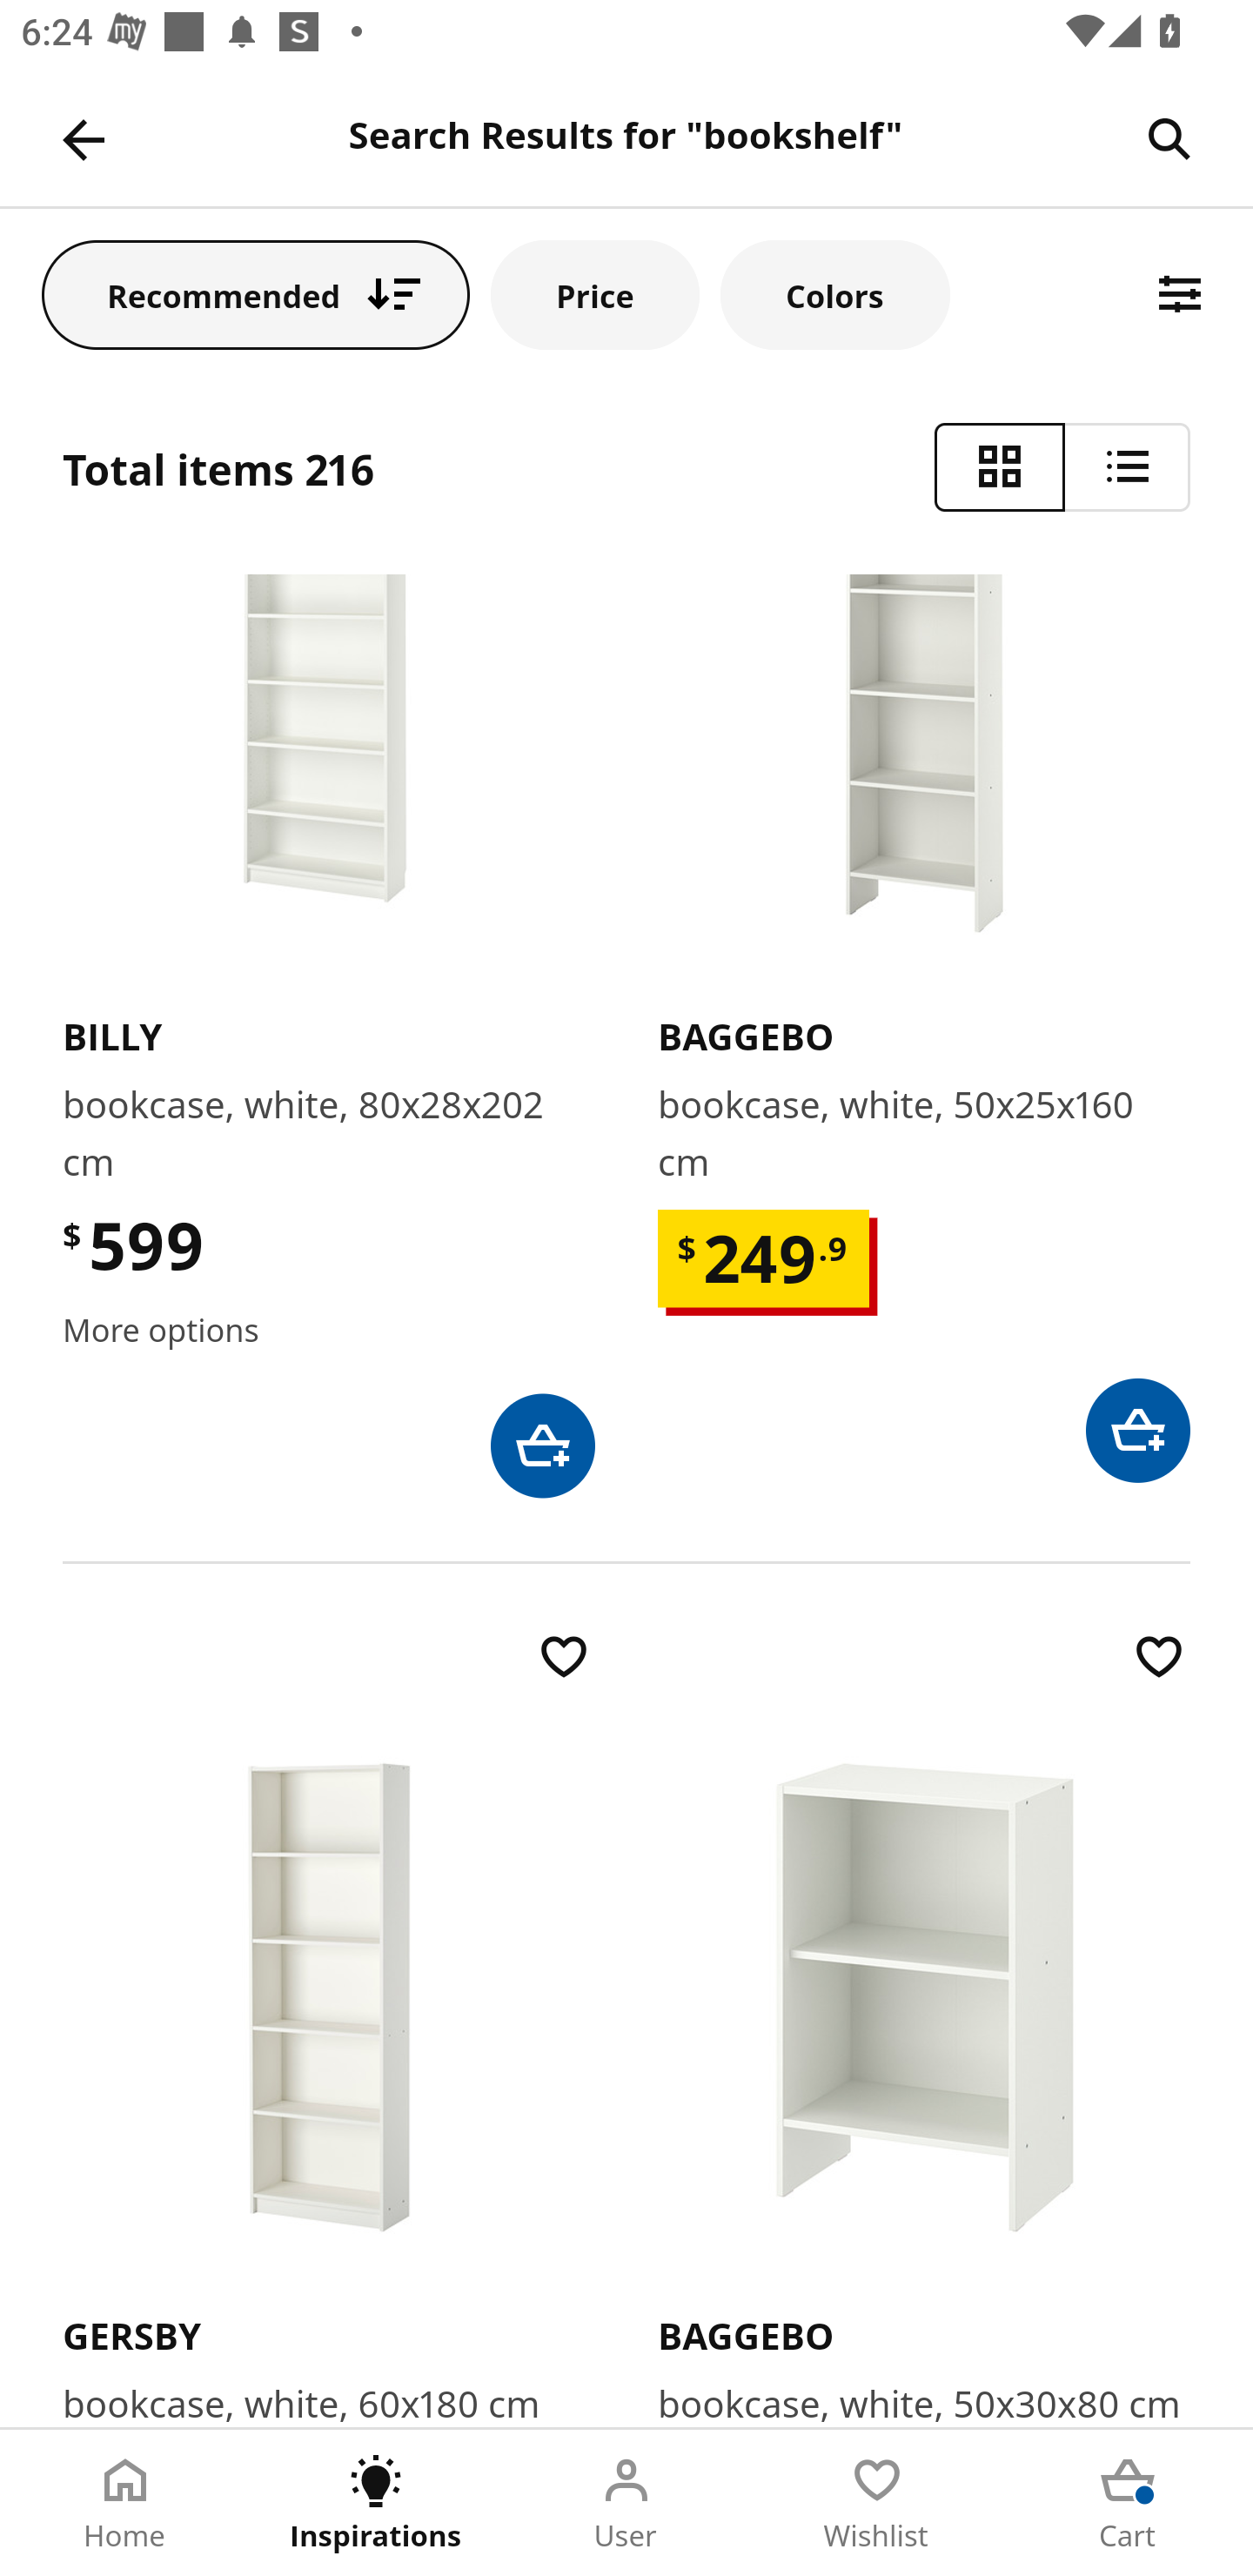 This screenshot has width=1253, height=2576. What do you see at coordinates (256, 294) in the screenshot?
I see `Recommended` at bounding box center [256, 294].